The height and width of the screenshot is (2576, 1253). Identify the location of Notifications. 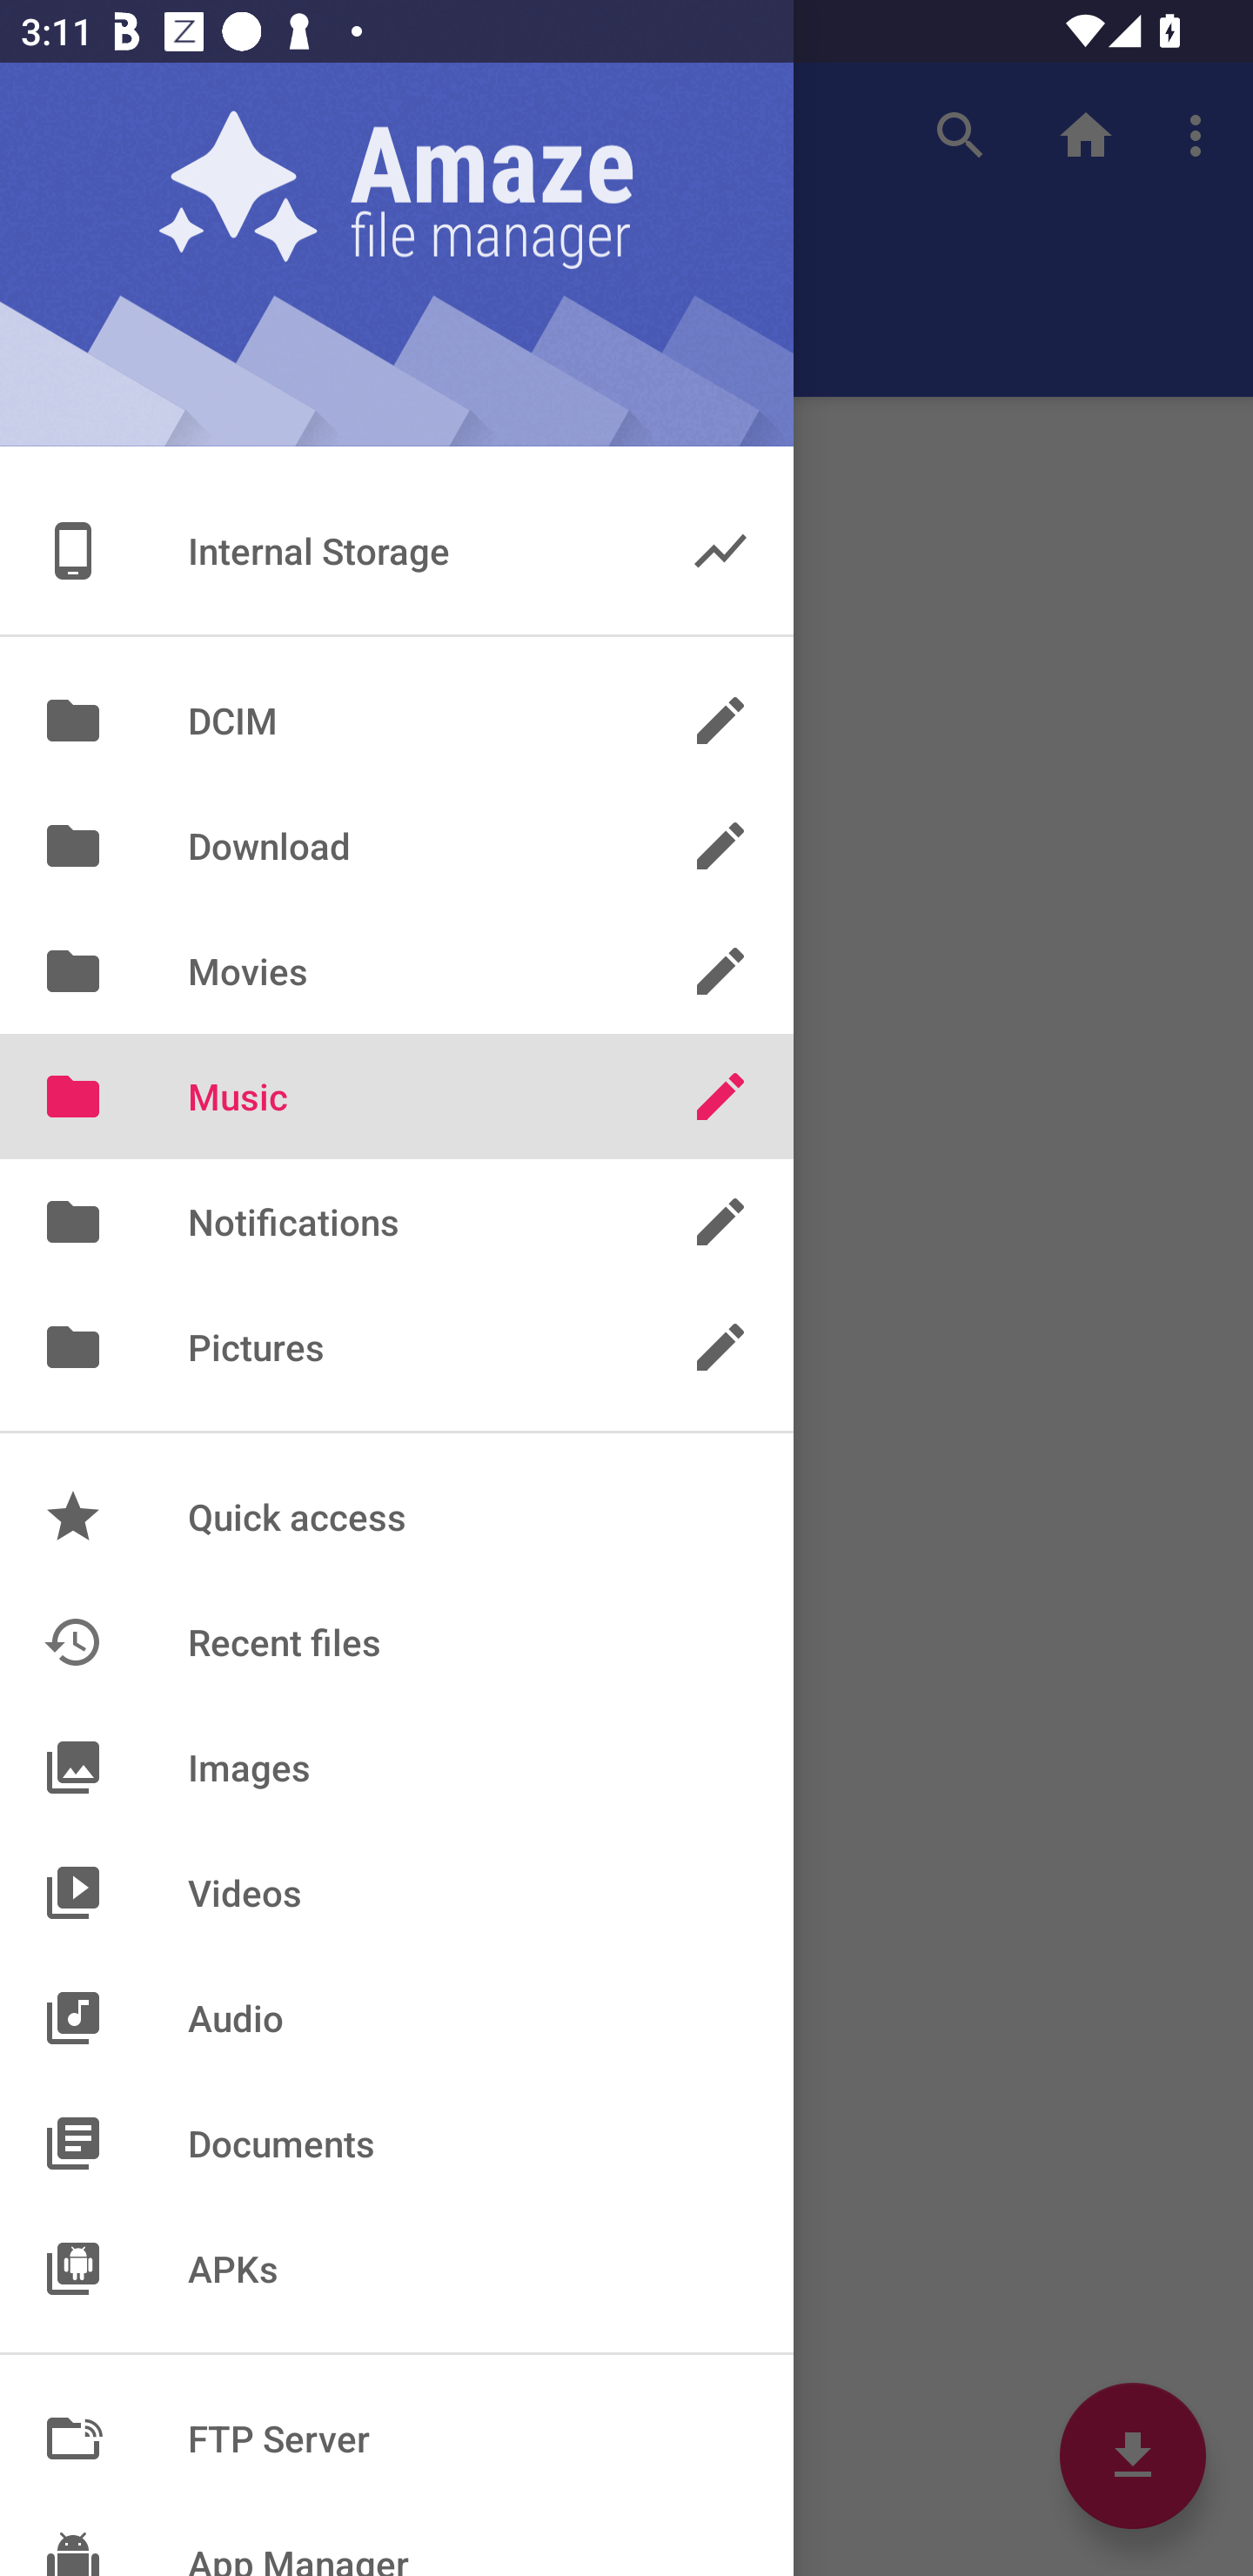
(397, 1222).